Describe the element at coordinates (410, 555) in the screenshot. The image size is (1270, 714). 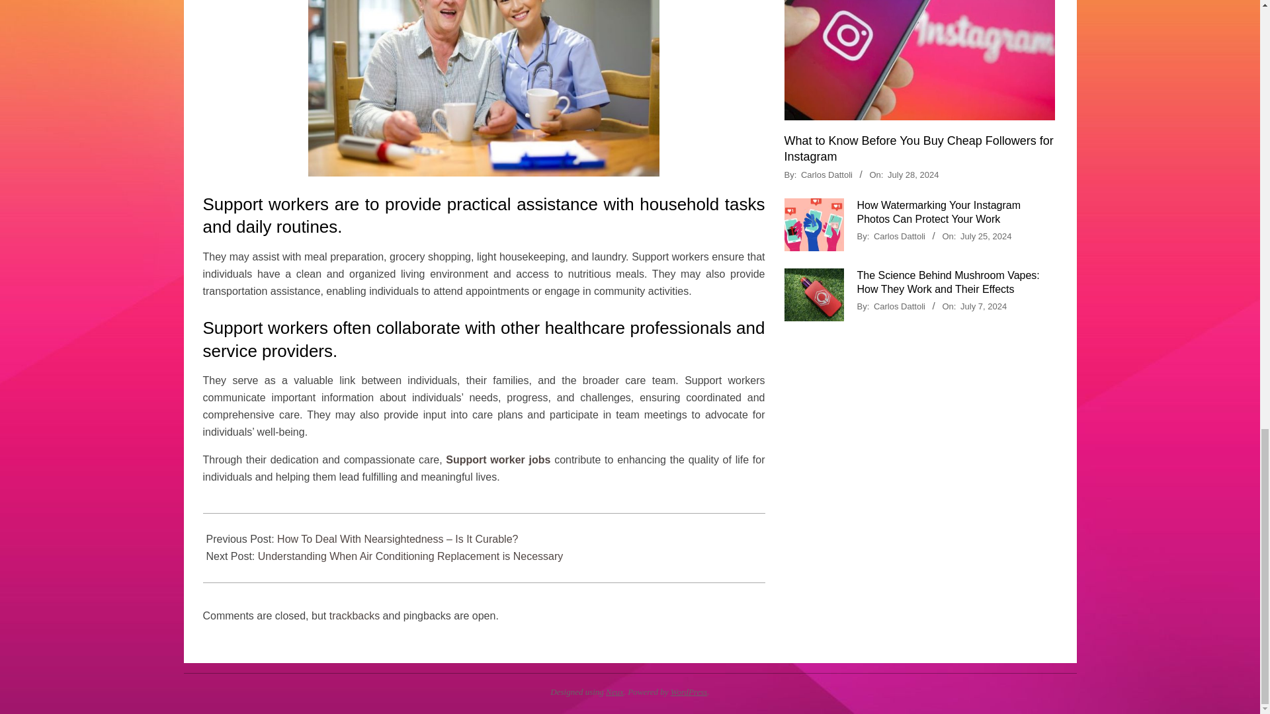
I see `Understanding When Air Conditioning Replacement is Necessary` at that location.